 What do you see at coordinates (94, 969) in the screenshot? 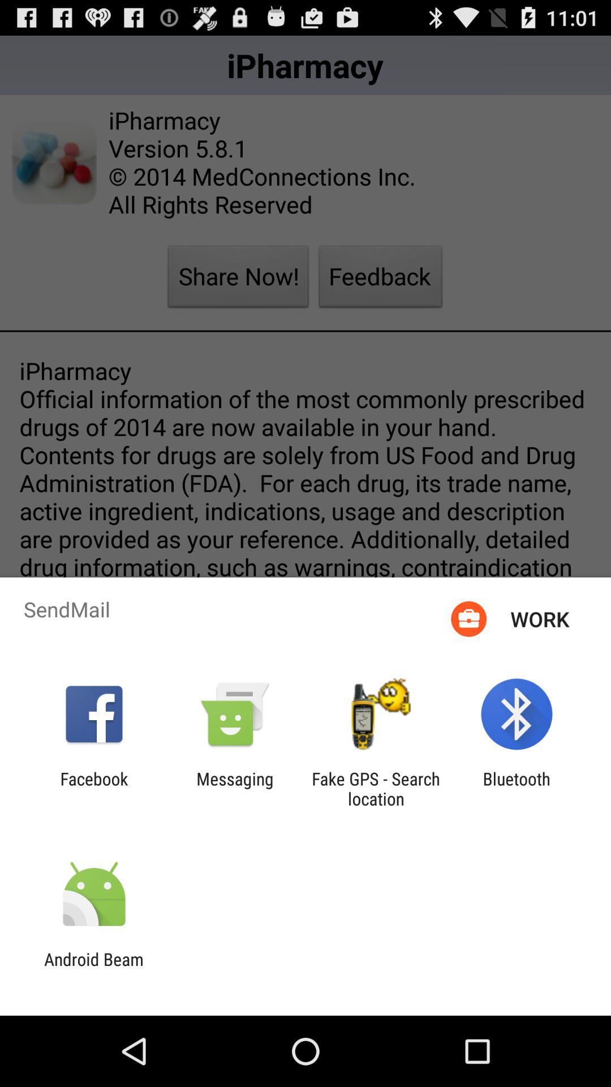
I see `scroll to android beam` at bounding box center [94, 969].